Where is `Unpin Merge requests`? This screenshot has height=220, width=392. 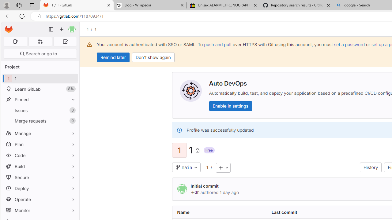 Unpin Merge requests is located at coordinates (72, 121).